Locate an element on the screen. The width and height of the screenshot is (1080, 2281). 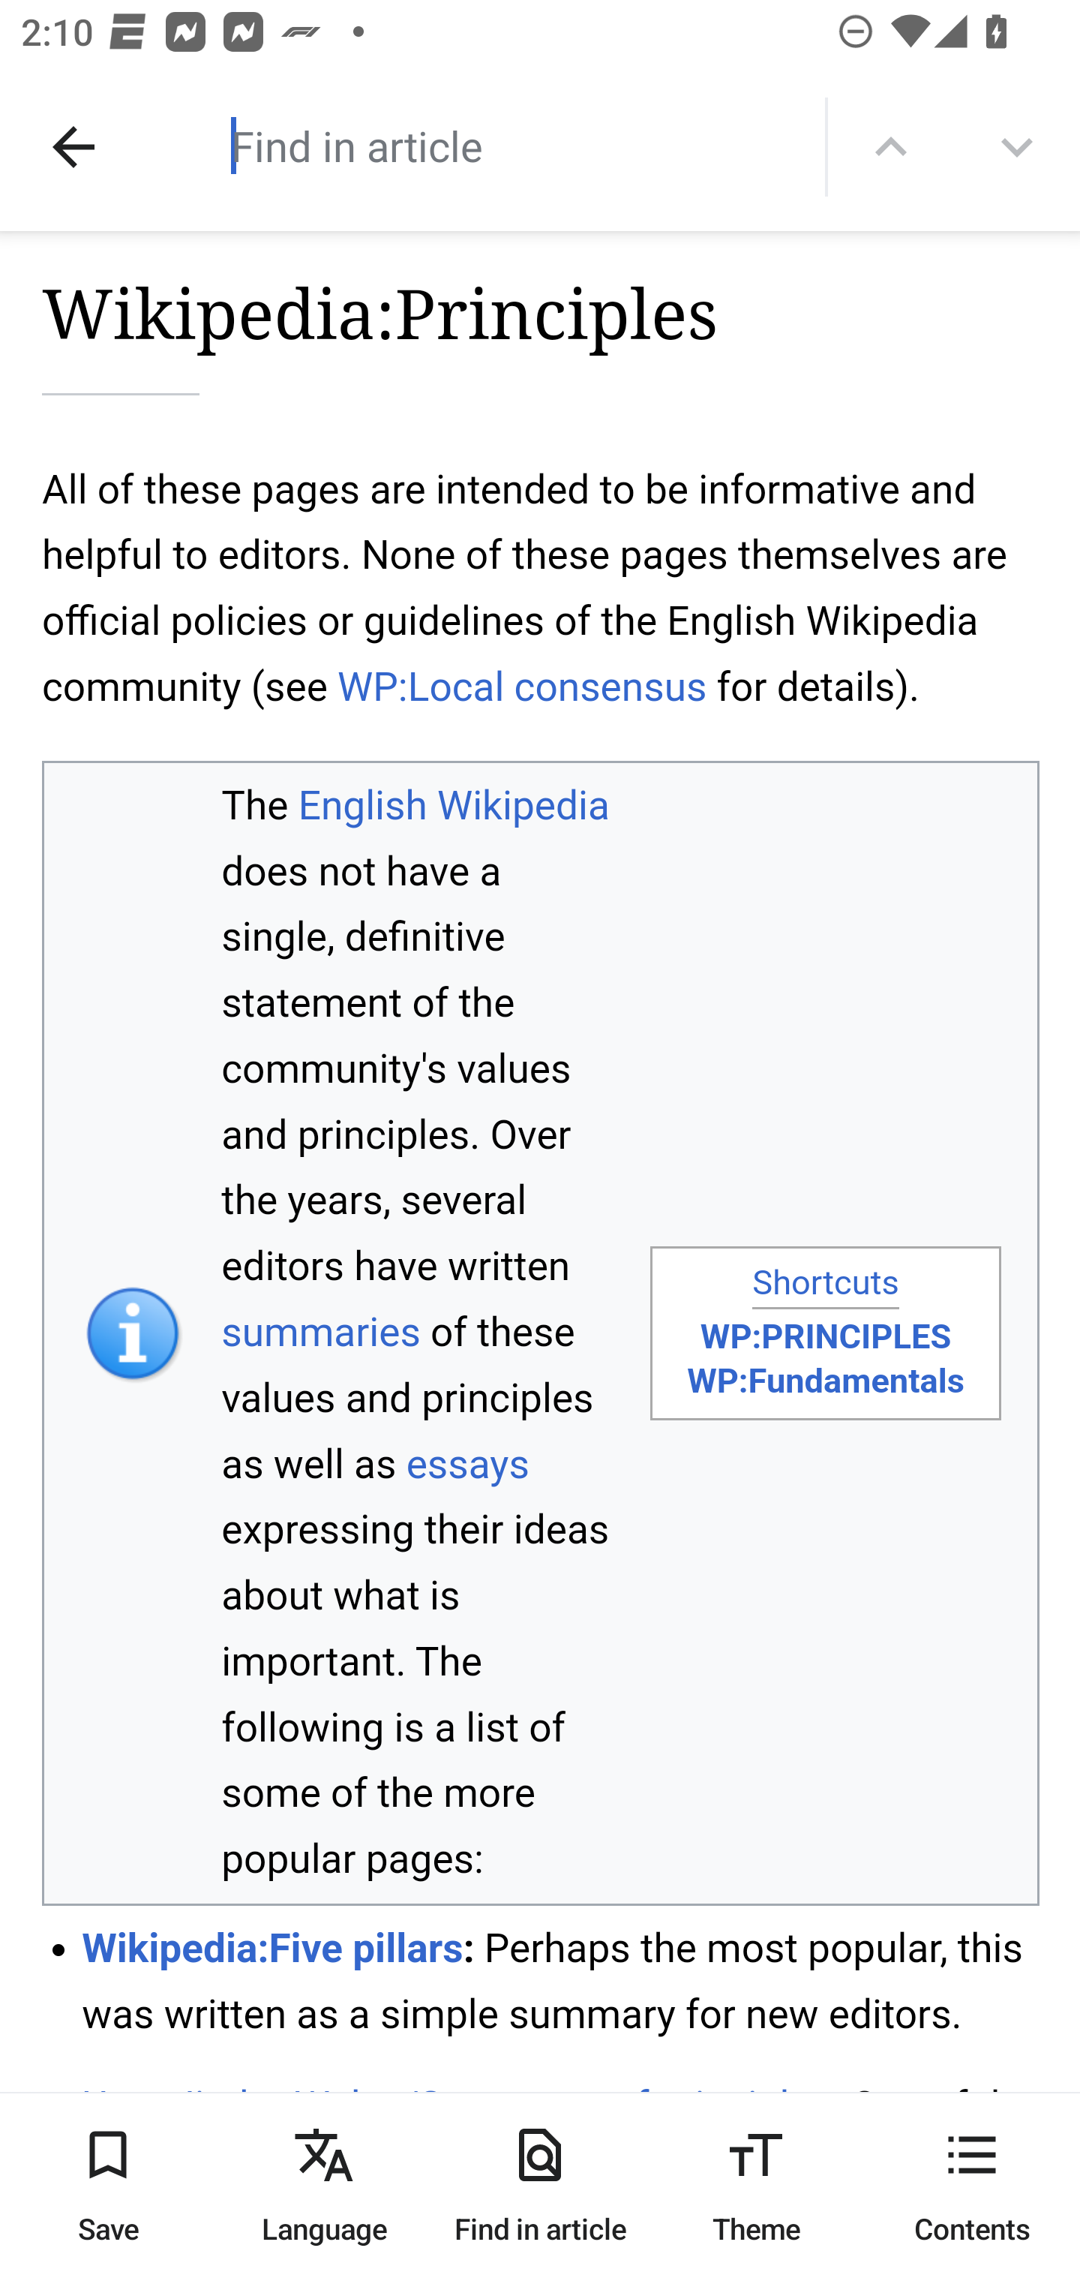
summaries is located at coordinates (321, 1331).